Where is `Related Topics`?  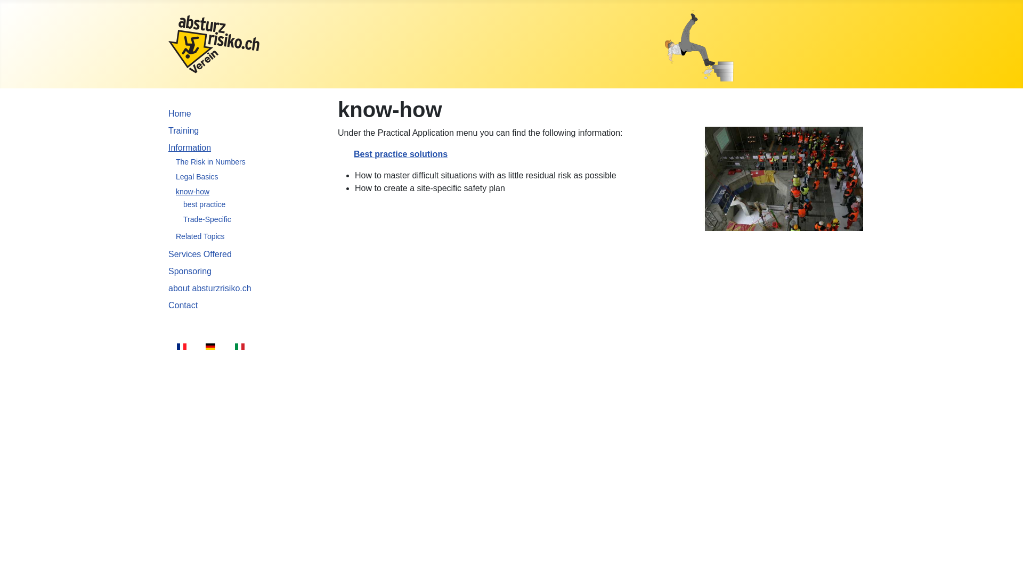 Related Topics is located at coordinates (200, 236).